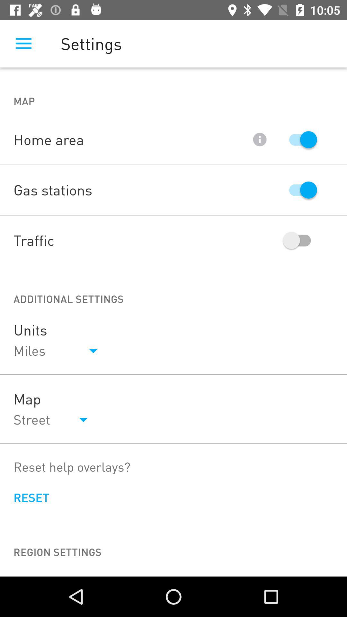 This screenshot has height=617, width=347. What do you see at coordinates (300, 139) in the screenshot?
I see `a toggle to turn a widget on or off` at bounding box center [300, 139].